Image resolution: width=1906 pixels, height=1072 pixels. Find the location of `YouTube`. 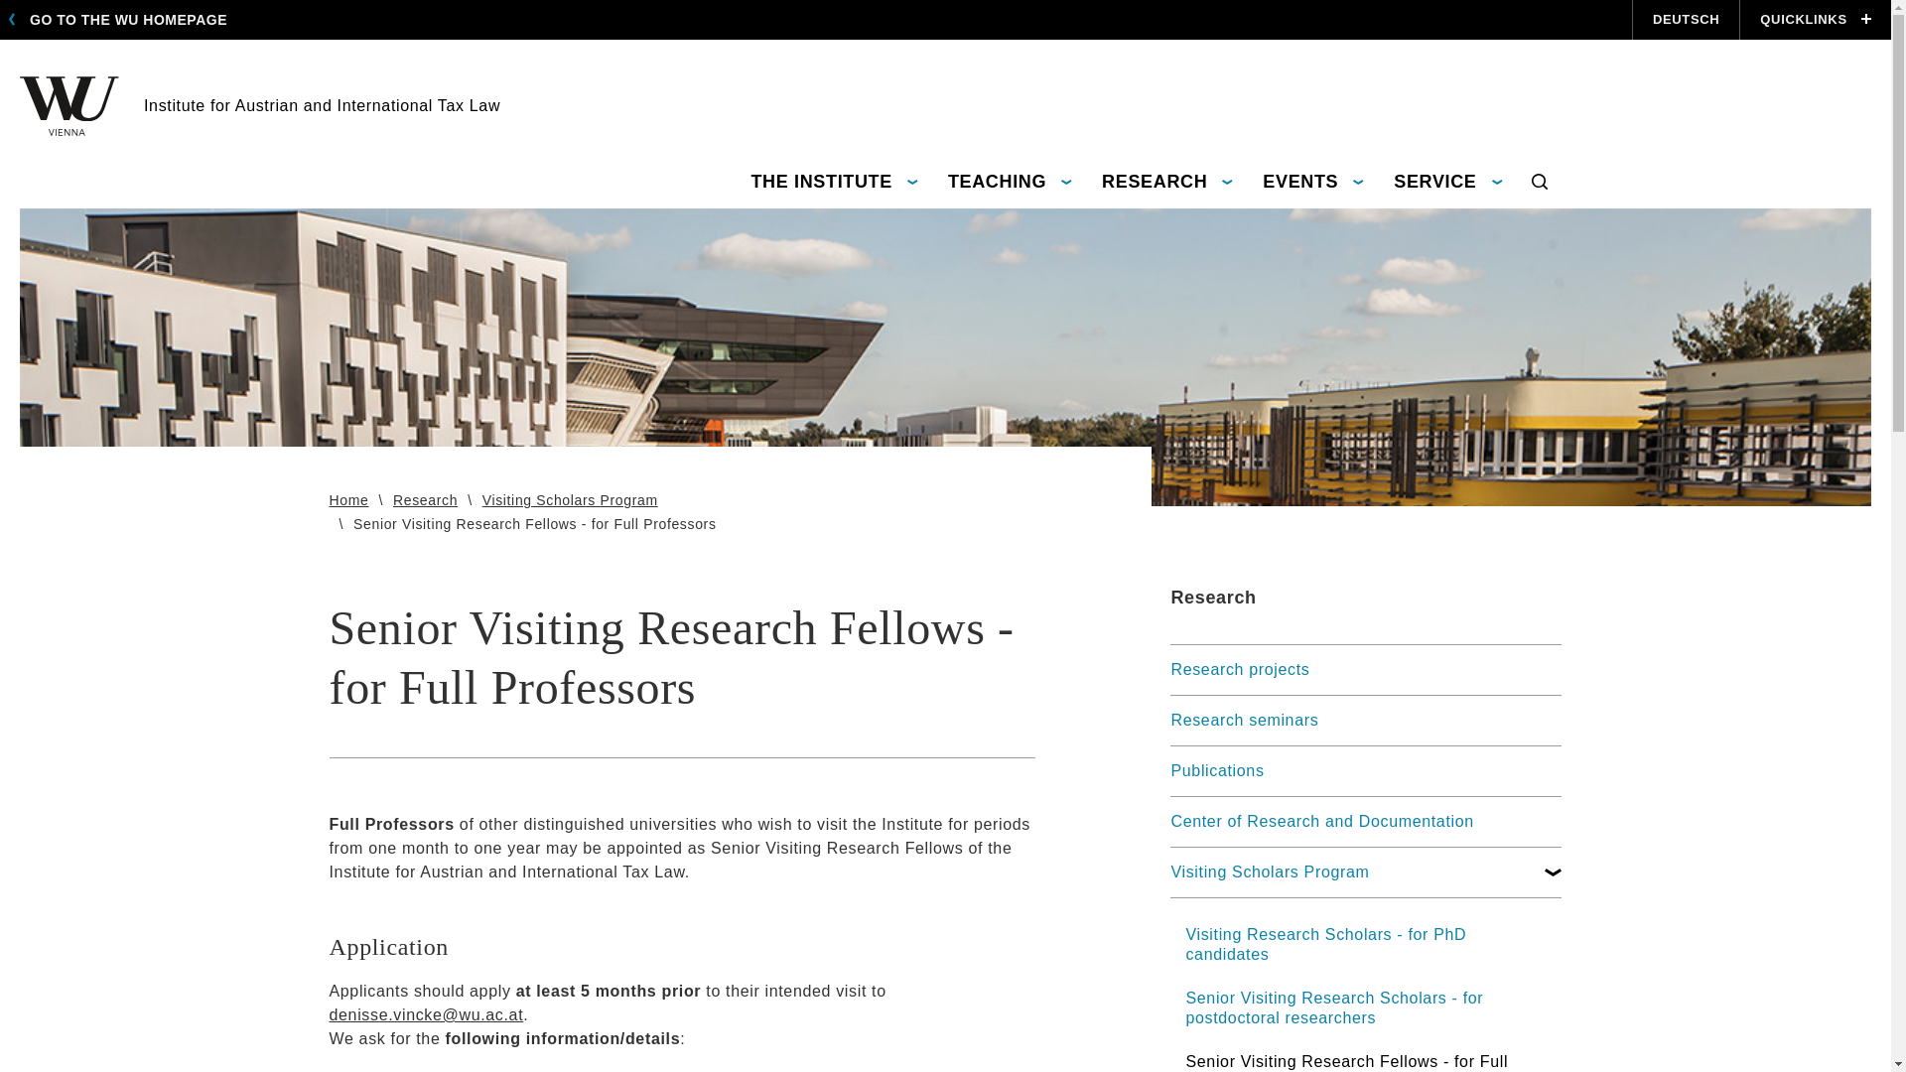

YouTube is located at coordinates (1513, 5).